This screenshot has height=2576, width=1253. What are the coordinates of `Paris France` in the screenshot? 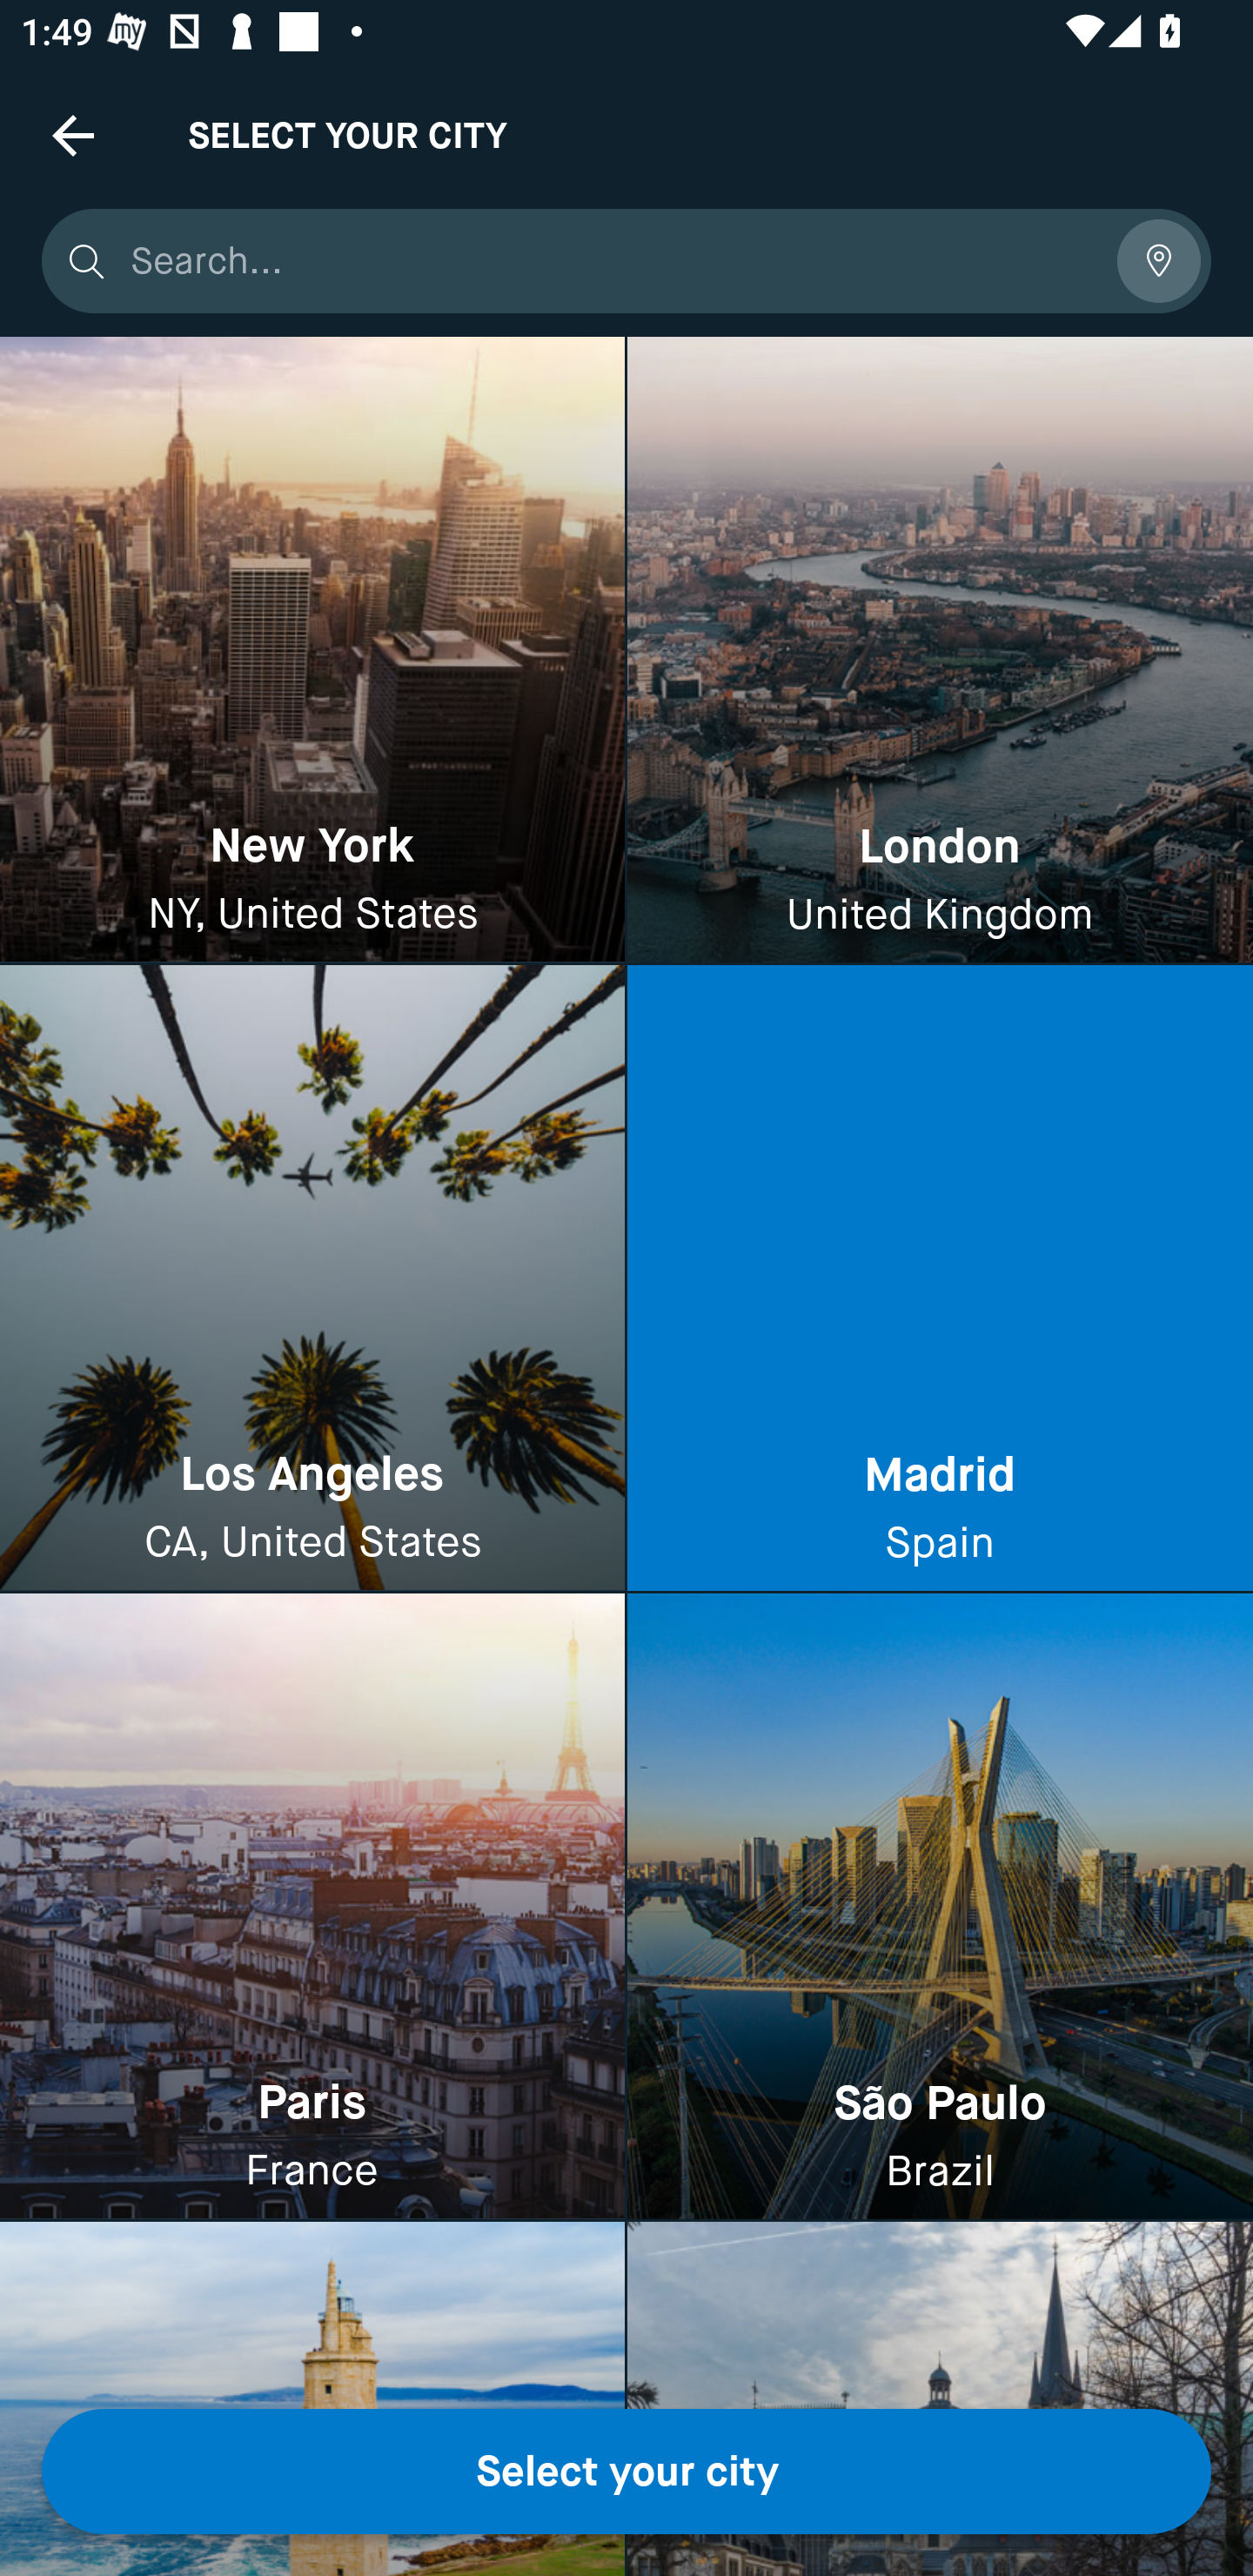 It's located at (312, 1906).